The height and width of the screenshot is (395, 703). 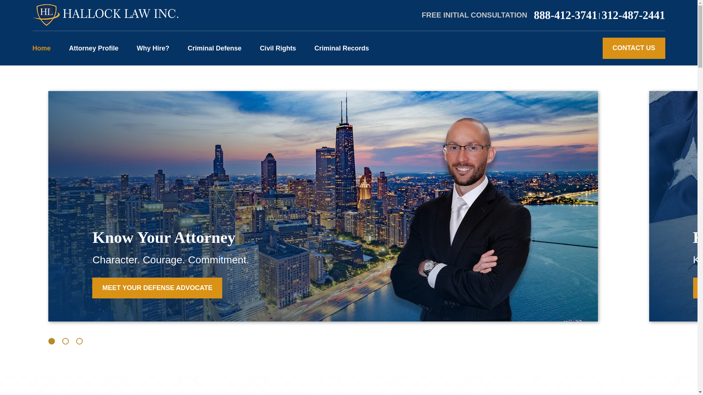 I want to click on 888-412-3741, so click(x=565, y=15).